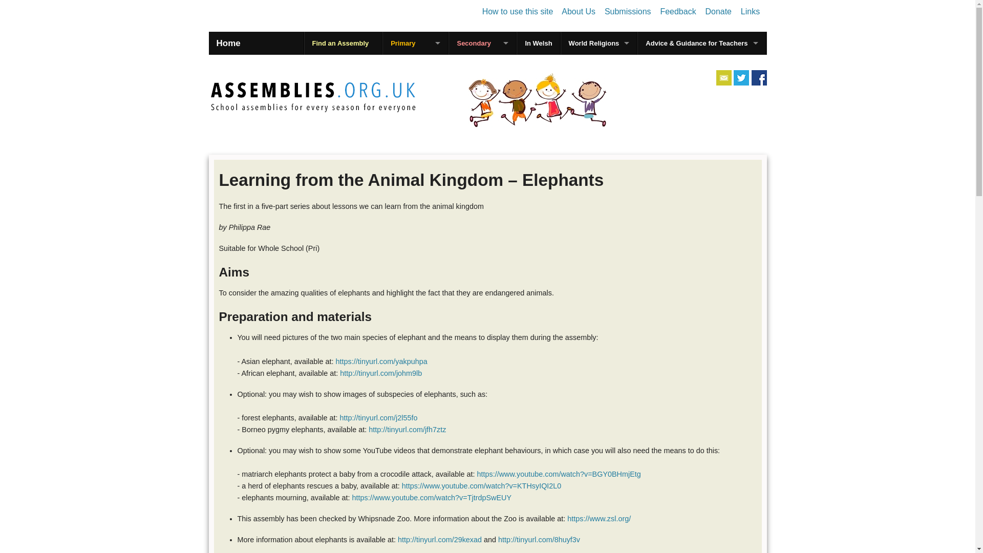 This screenshot has height=553, width=983. I want to click on About Us, so click(579, 11).